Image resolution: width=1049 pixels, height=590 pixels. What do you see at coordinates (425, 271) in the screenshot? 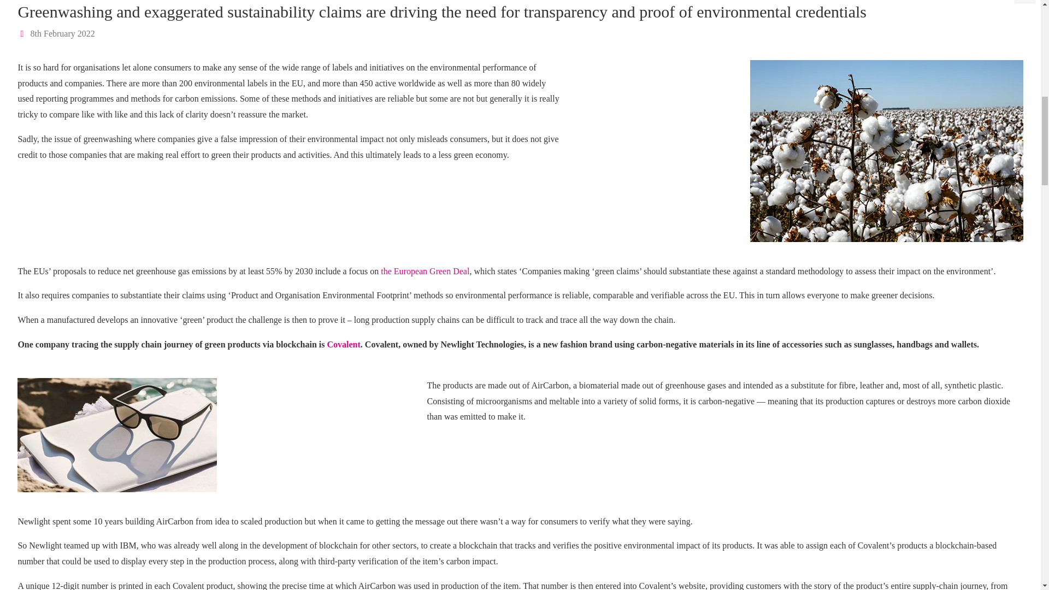
I see `the European Green Deal` at bounding box center [425, 271].